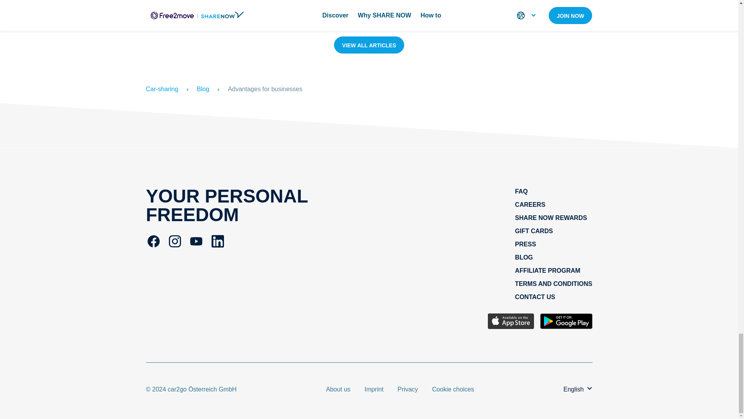 The height and width of the screenshot is (419, 744). What do you see at coordinates (608, 9) in the screenshot?
I see `Celebrating the women pioneers in the world of mobility` at bounding box center [608, 9].